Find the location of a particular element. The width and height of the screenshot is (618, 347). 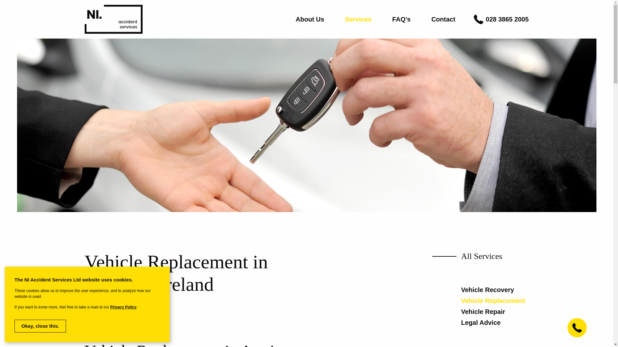

028 3865 2005 is located at coordinates (507, 19).